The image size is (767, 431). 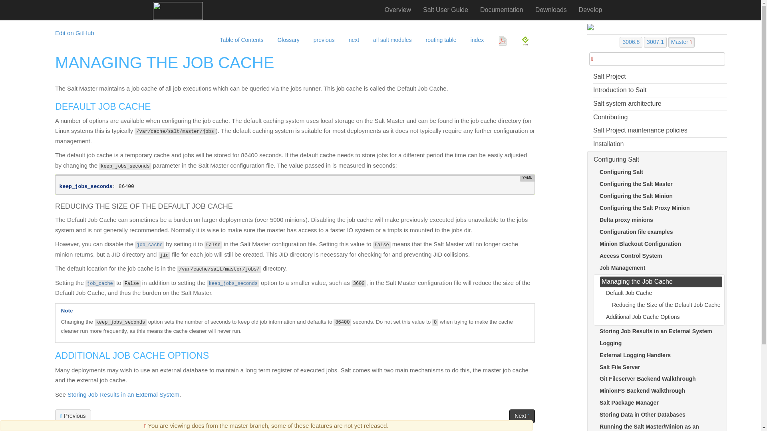 What do you see at coordinates (391, 38) in the screenshot?
I see `Salt Module Index` at bounding box center [391, 38].